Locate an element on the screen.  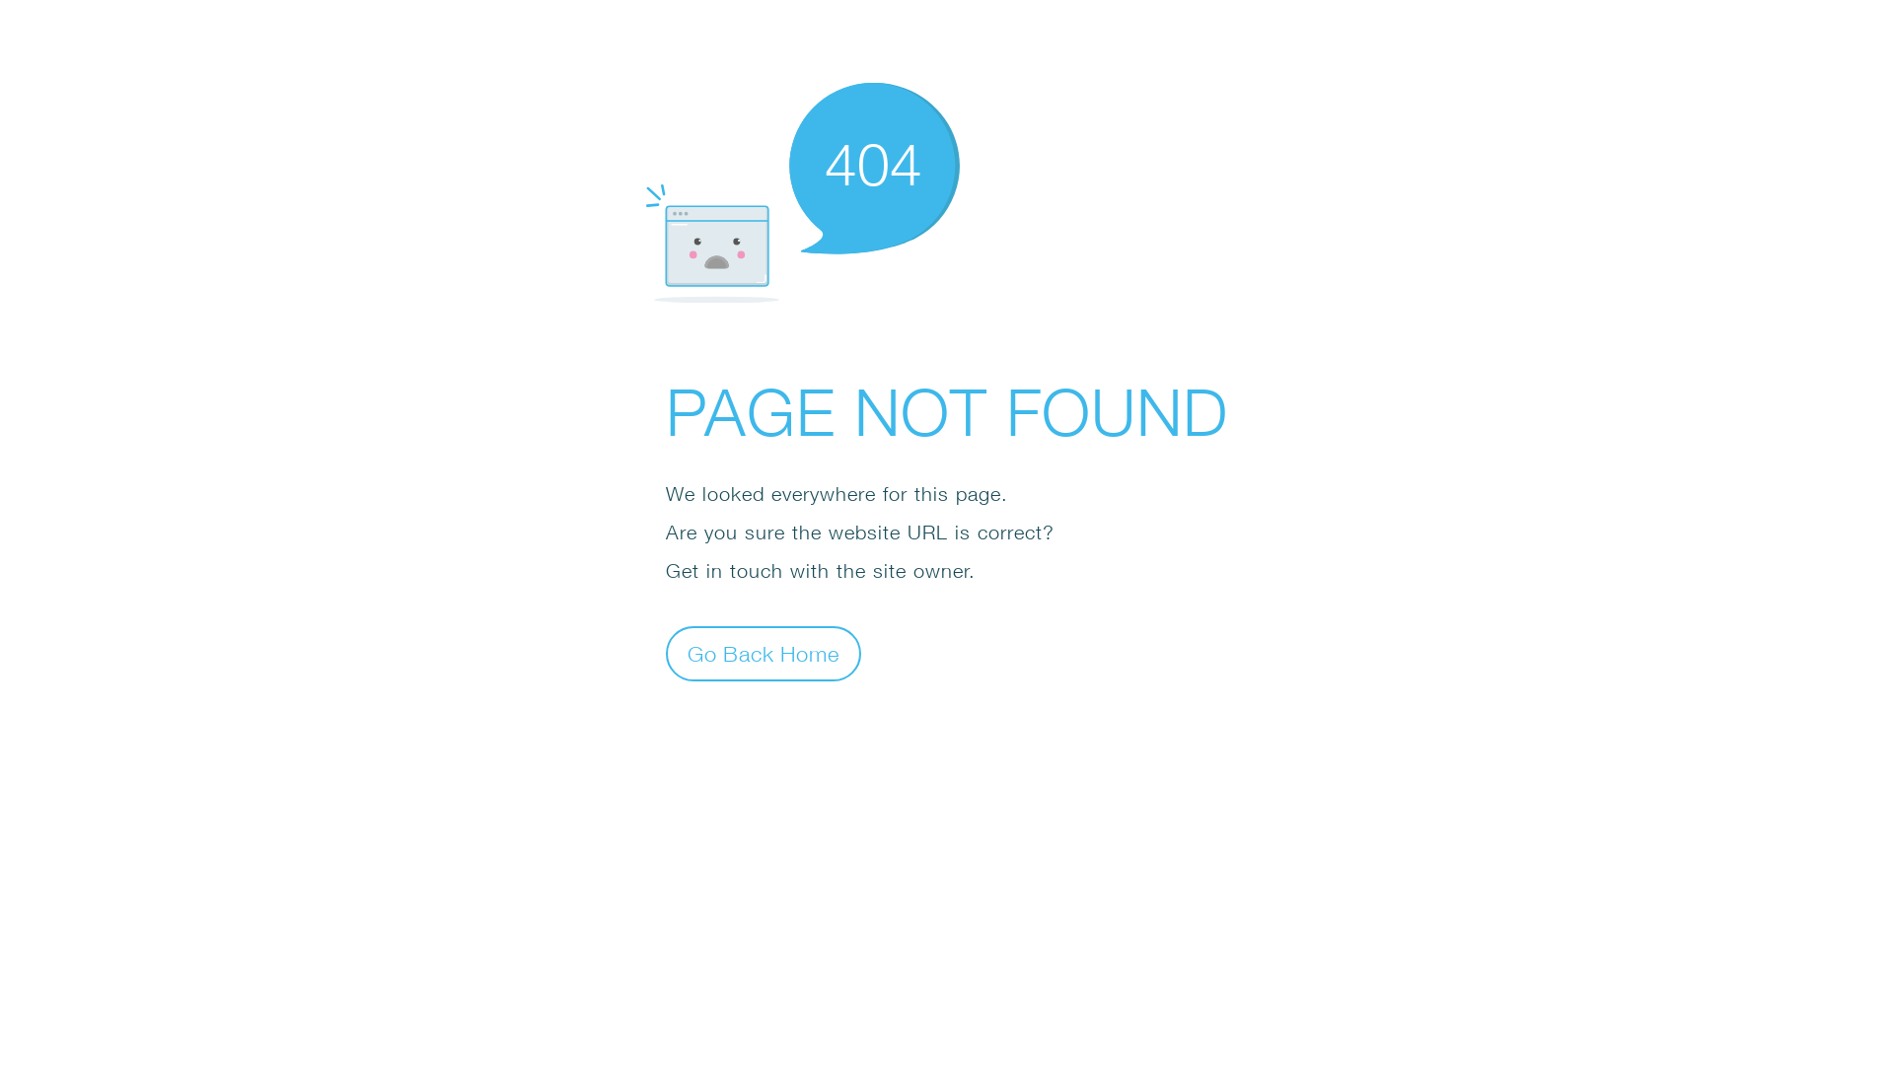
Go Back Home is located at coordinates (764, 653).